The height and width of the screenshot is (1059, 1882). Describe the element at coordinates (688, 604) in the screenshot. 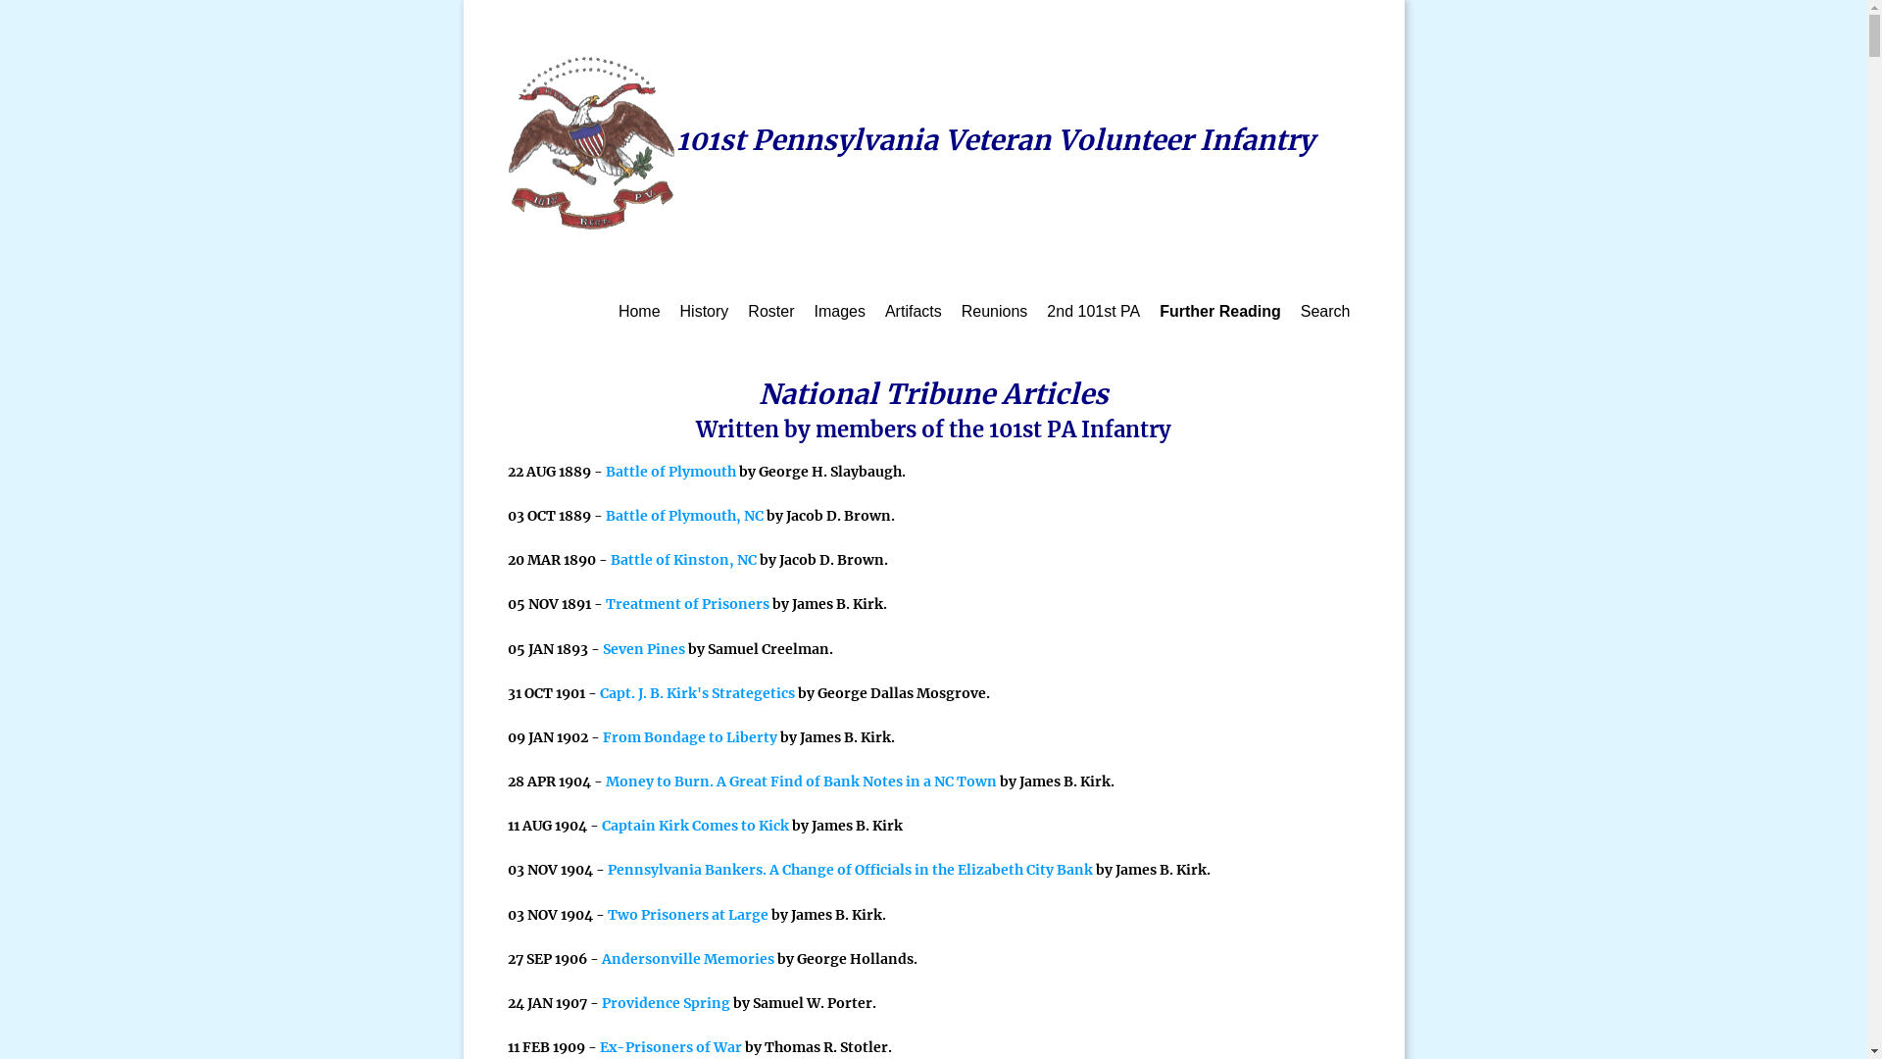

I see `Treatment of Prisoners` at that location.